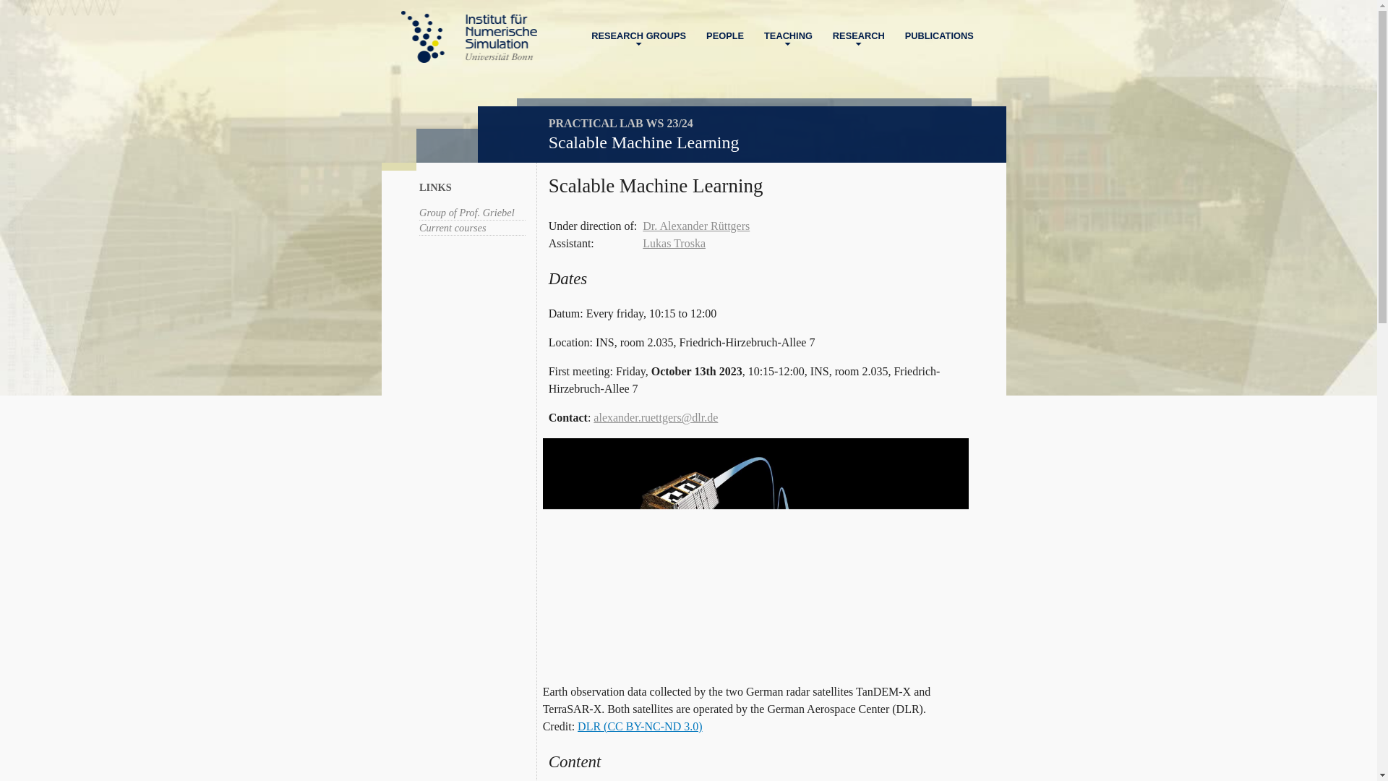 The height and width of the screenshot is (781, 1388). I want to click on Toggle Drop-down, so click(639, 42).